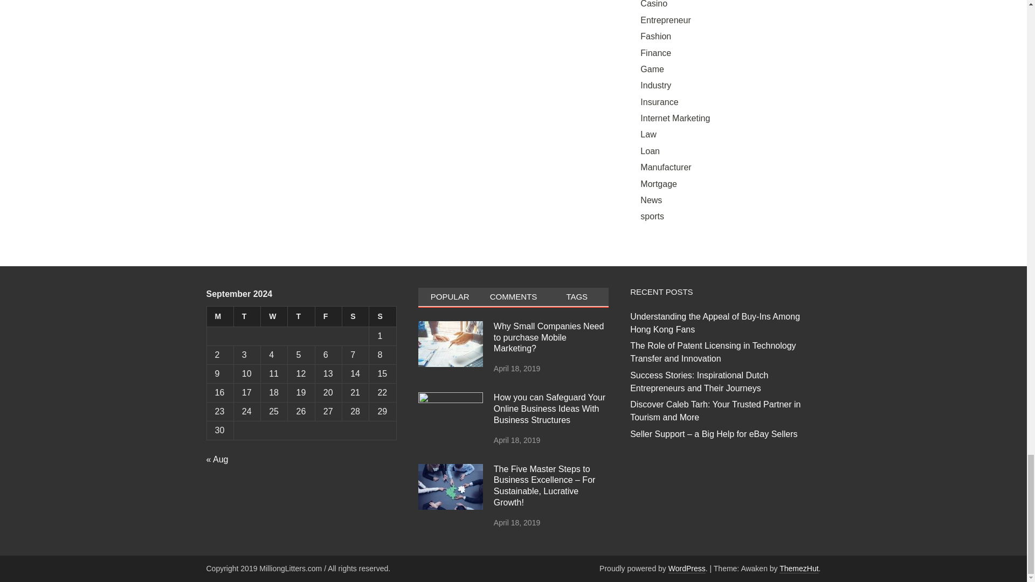 The width and height of the screenshot is (1035, 582). Describe the element at coordinates (383, 317) in the screenshot. I see `Sunday` at that location.